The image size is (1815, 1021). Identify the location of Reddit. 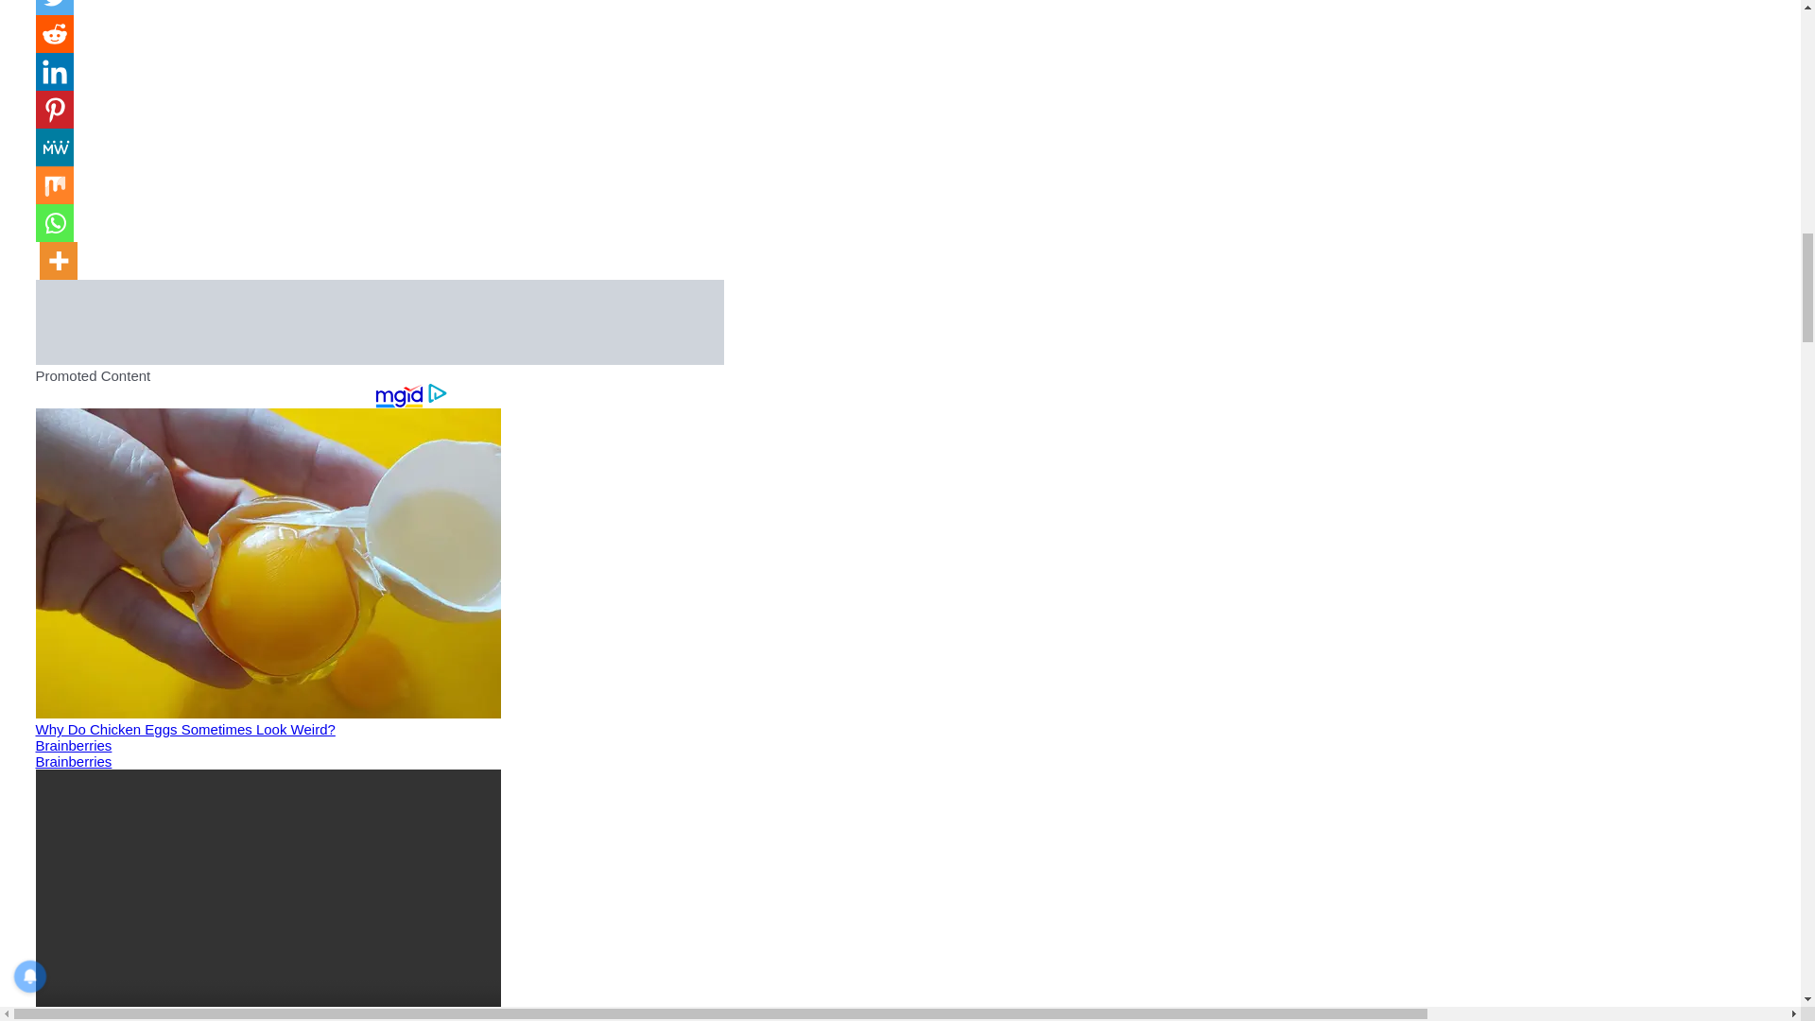
(55, 34).